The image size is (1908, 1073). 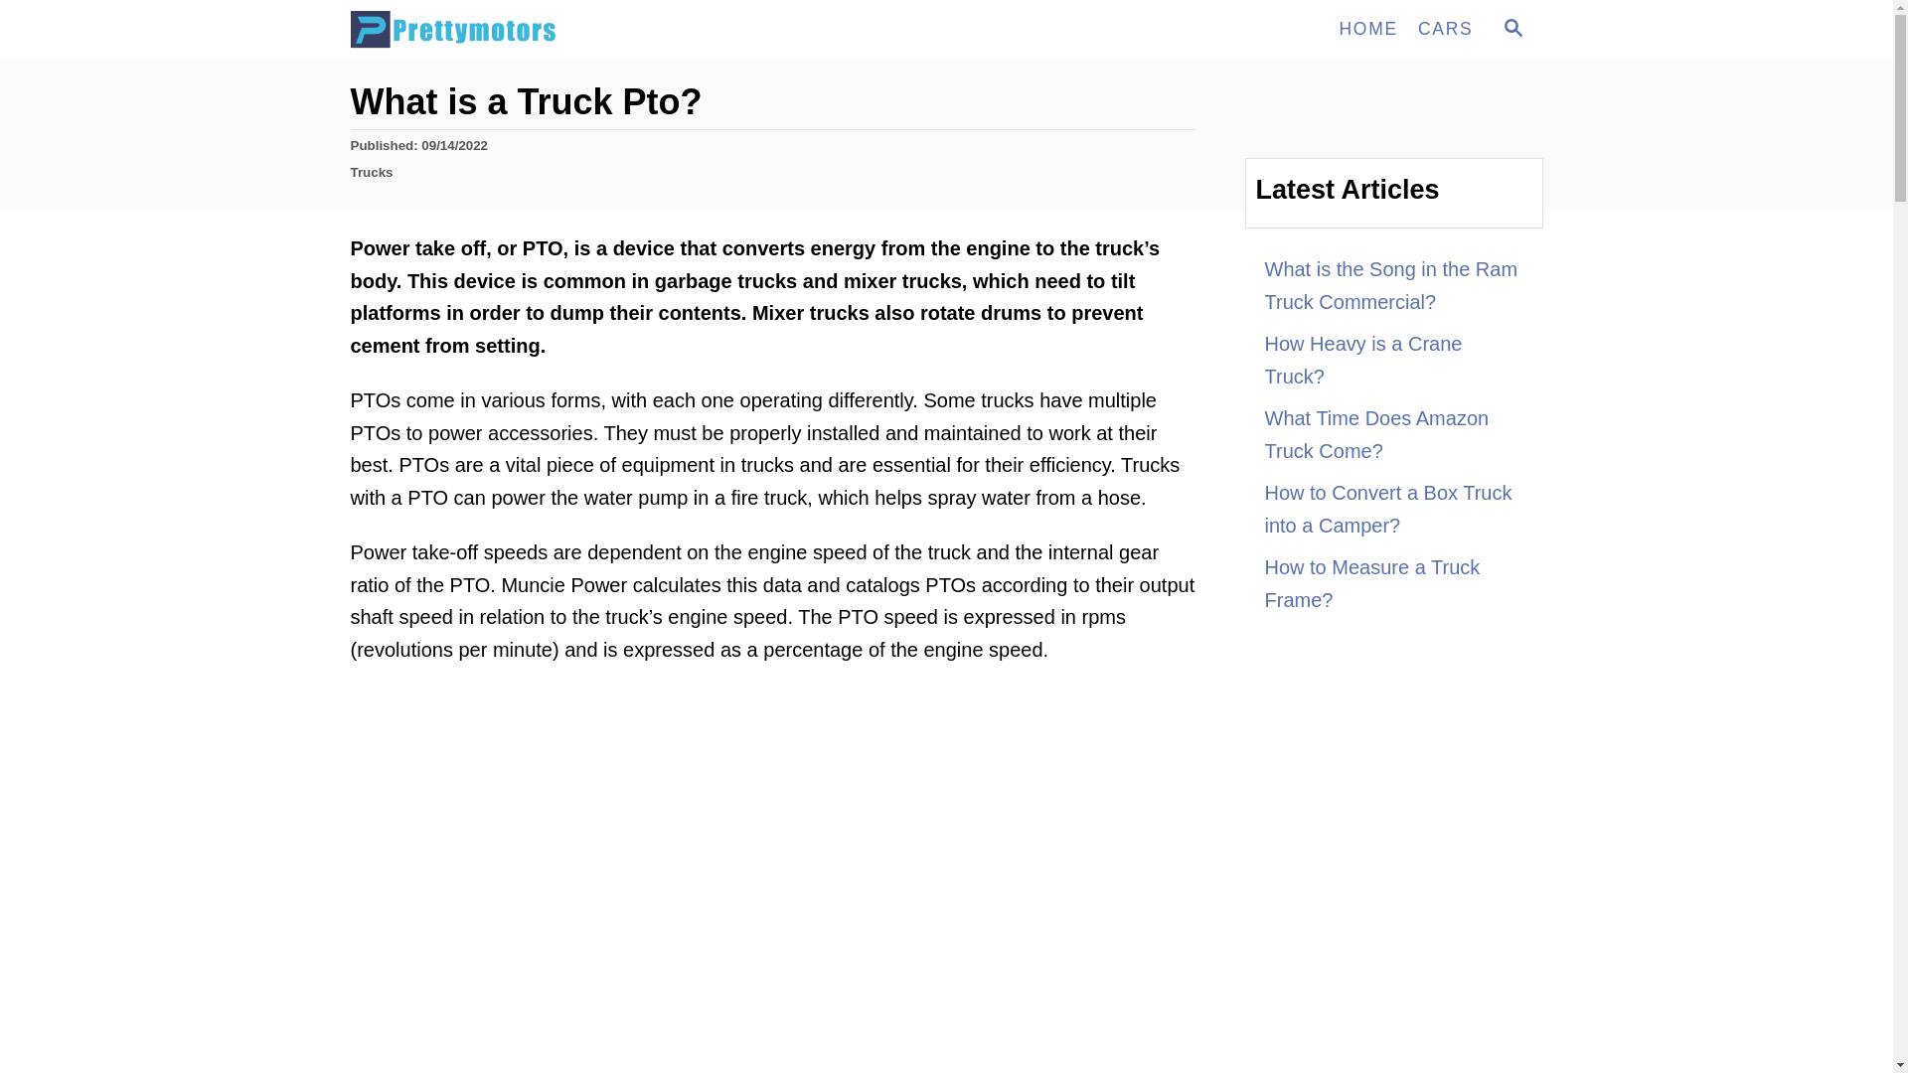 I want to click on How to Convert a Box Truck into a Camper?, so click(x=1393, y=509).